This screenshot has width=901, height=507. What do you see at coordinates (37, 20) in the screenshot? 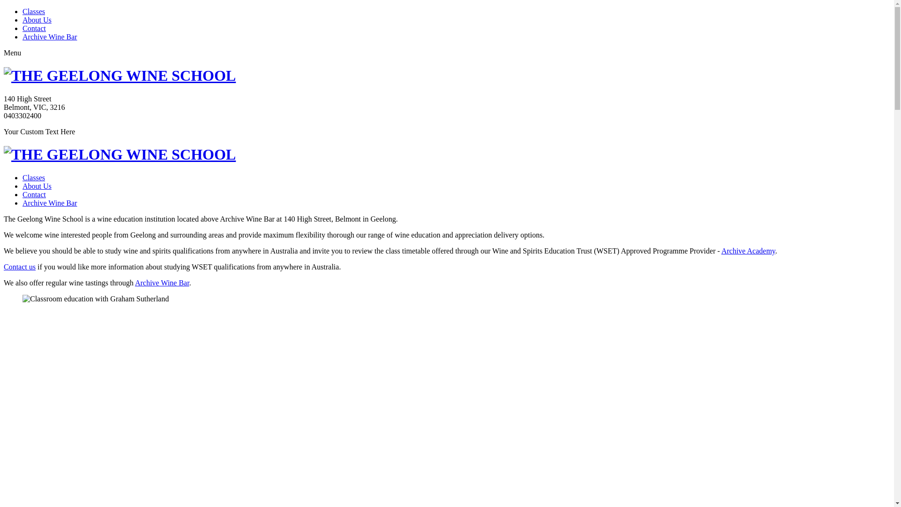
I see `About Us` at bounding box center [37, 20].